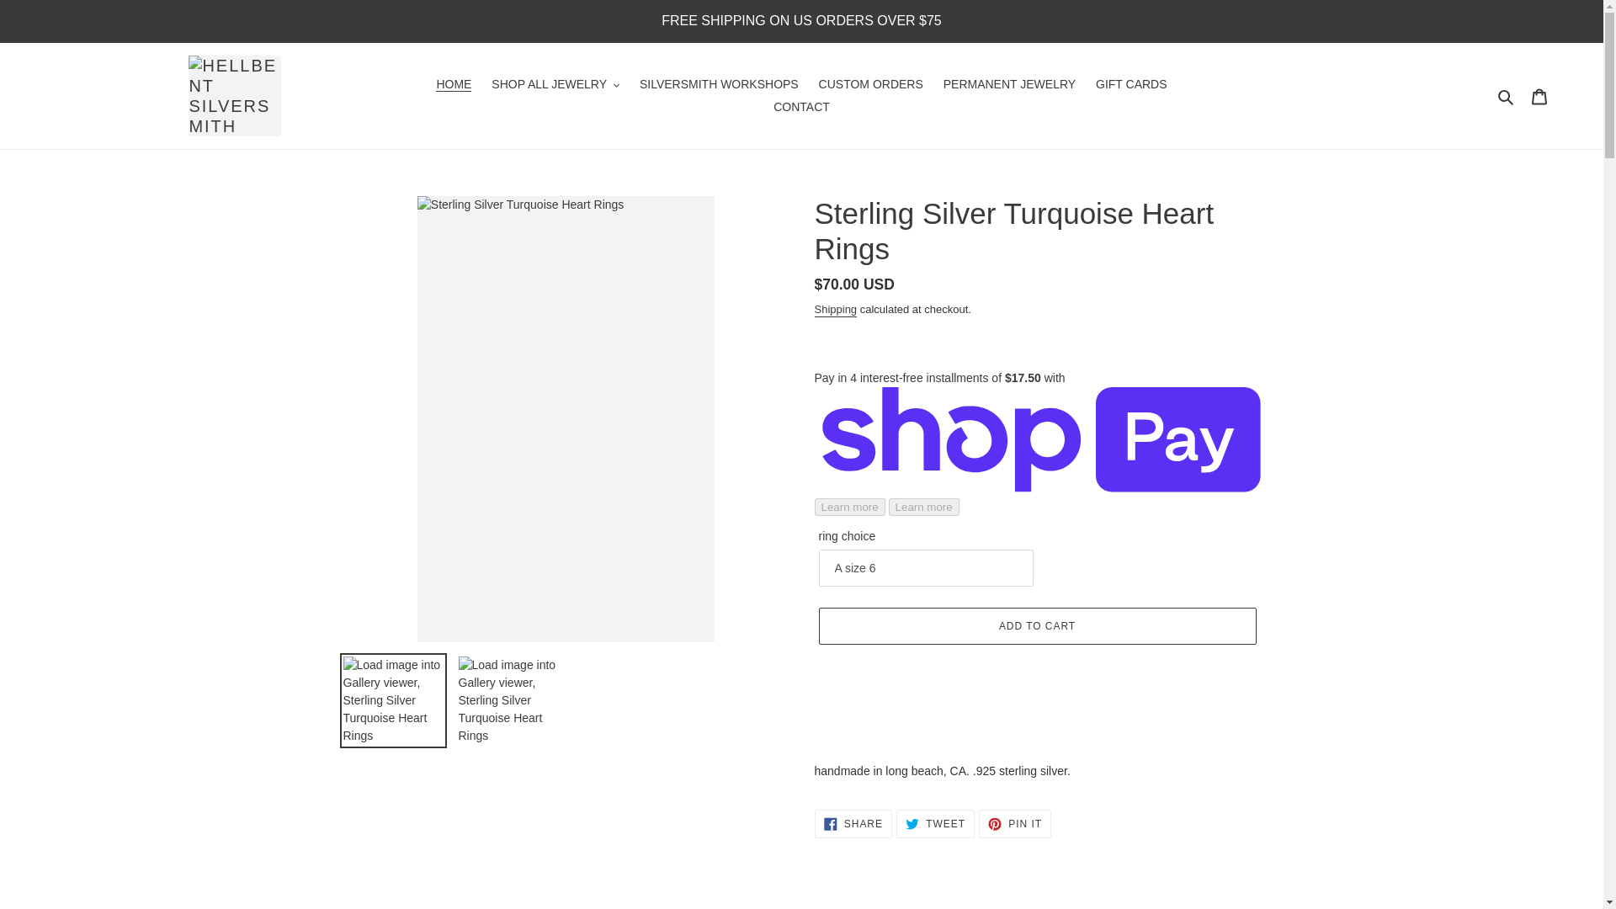  Describe the element at coordinates (555, 84) in the screenshot. I see `SHOP ALL JEWELRY` at that location.